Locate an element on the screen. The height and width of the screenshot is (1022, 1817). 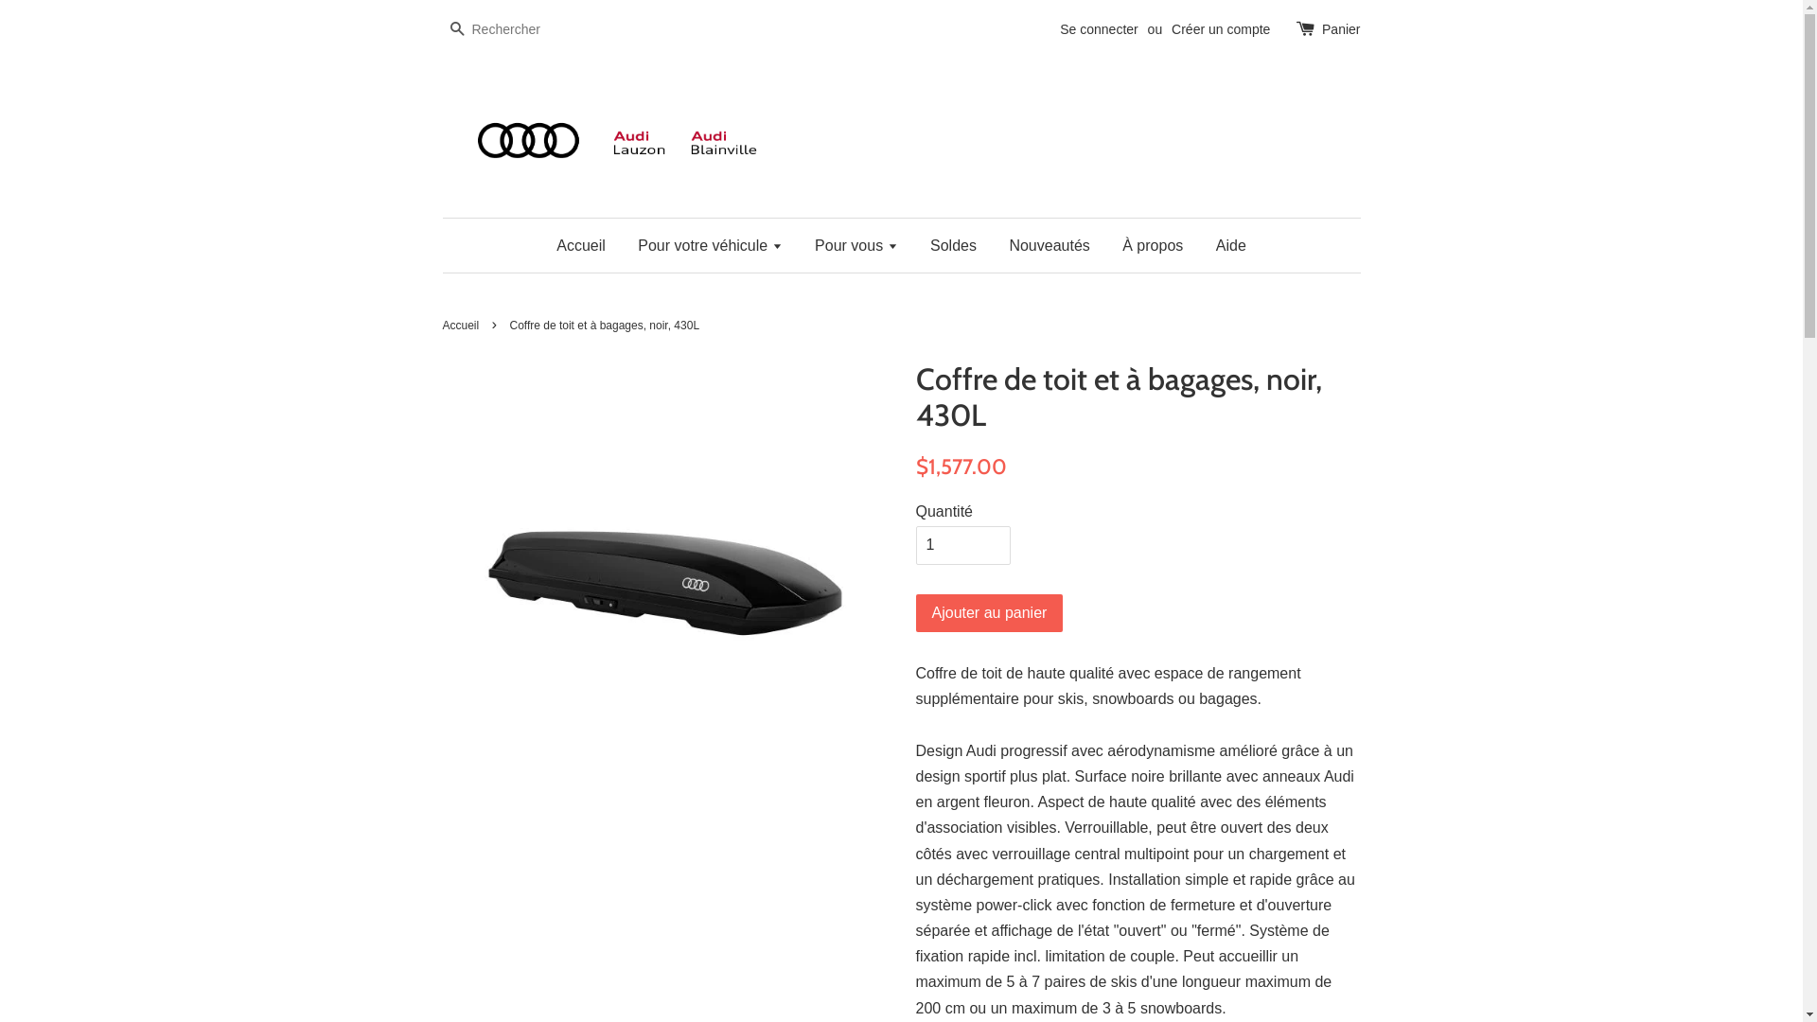
Accueil is located at coordinates (464, 326).